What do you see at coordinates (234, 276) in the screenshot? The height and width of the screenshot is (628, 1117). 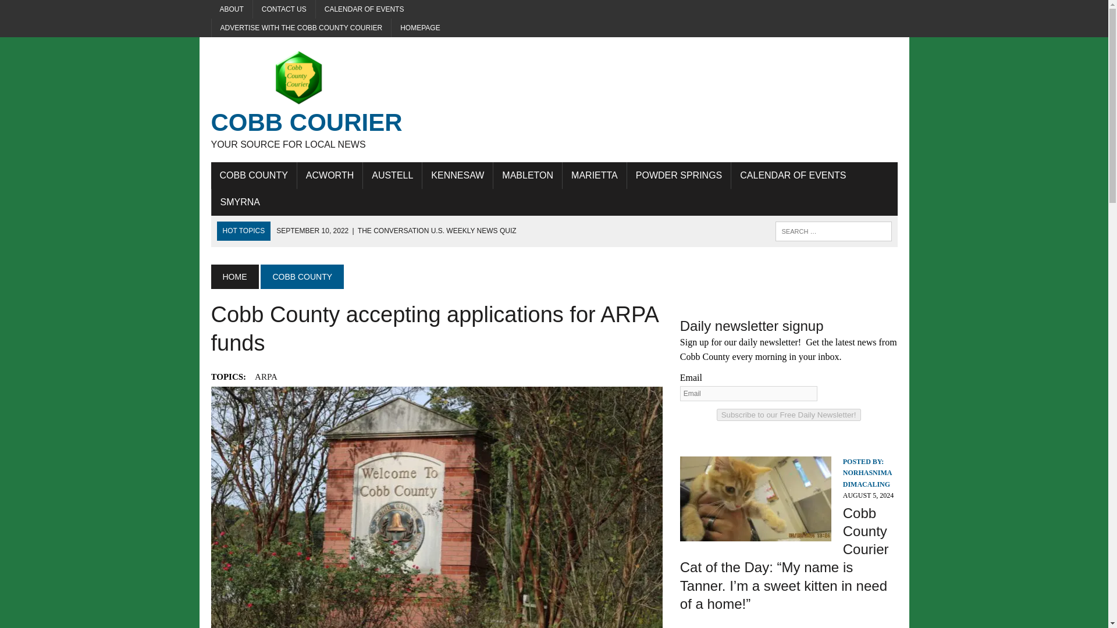 I see `HOME` at bounding box center [234, 276].